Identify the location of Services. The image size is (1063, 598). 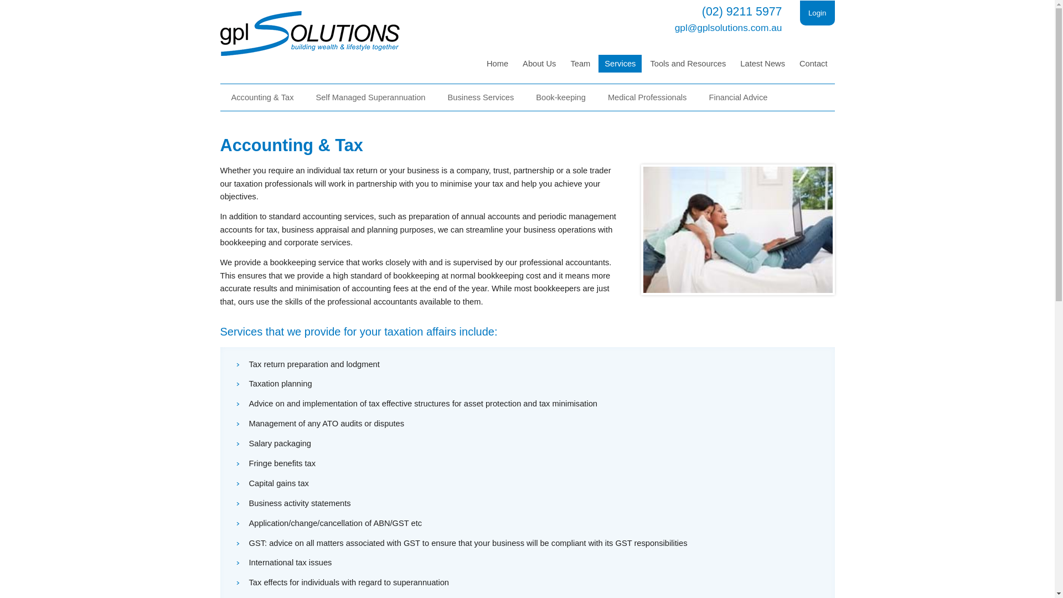
(620, 64).